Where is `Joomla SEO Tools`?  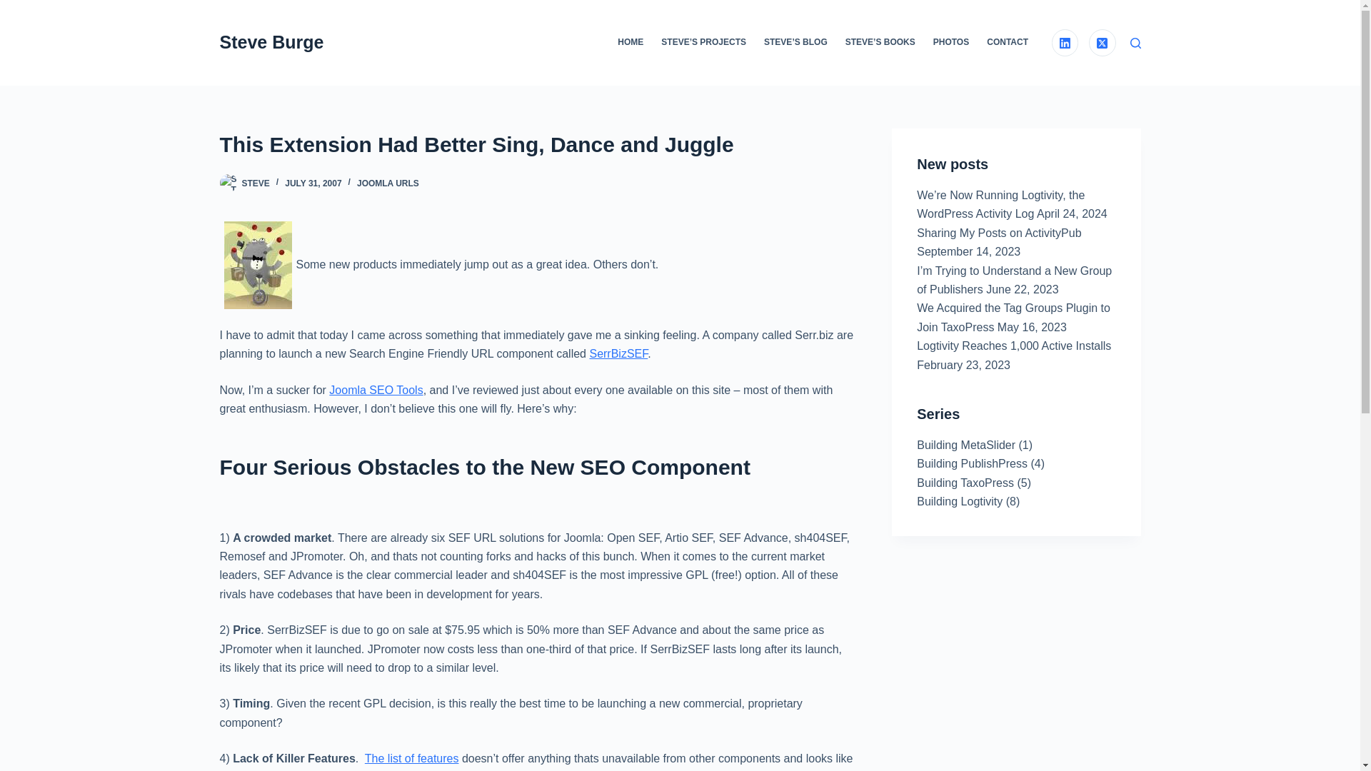 Joomla SEO Tools is located at coordinates (376, 390).